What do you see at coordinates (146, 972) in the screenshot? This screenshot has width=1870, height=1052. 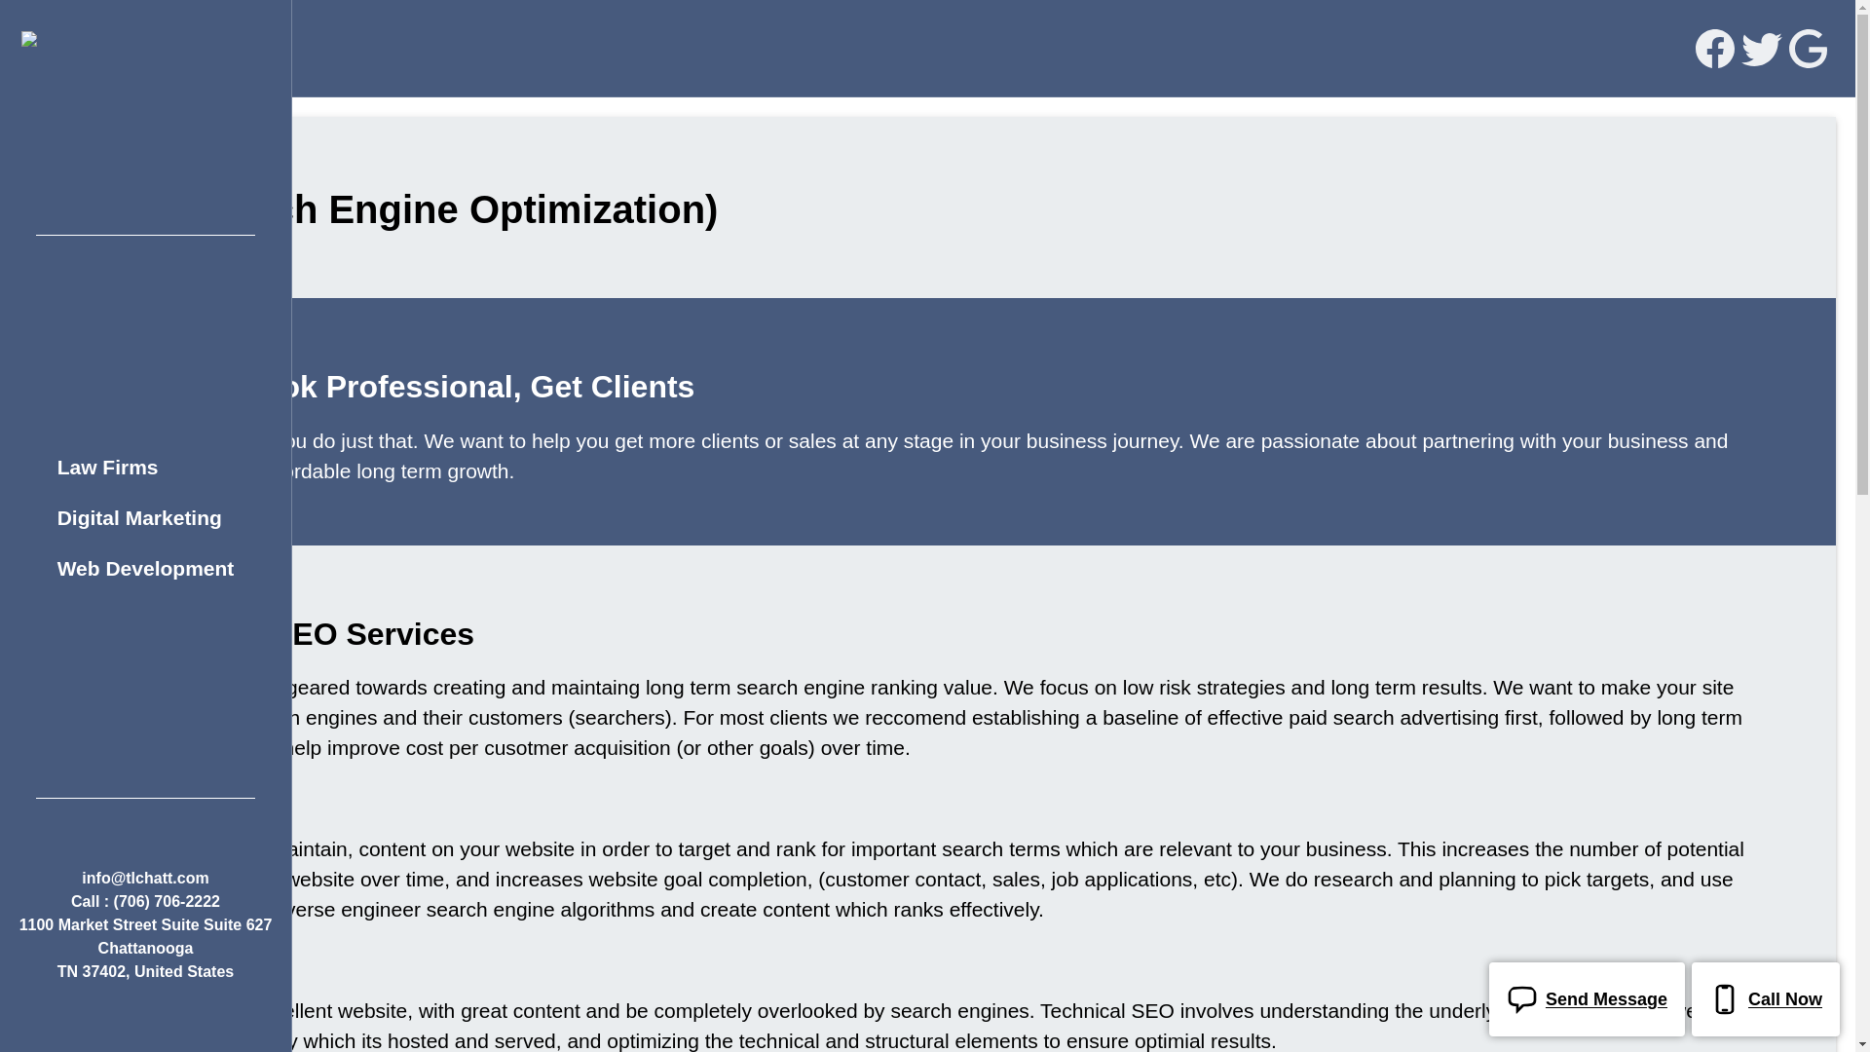 I see `TN 37402, United States` at bounding box center [146, 972].